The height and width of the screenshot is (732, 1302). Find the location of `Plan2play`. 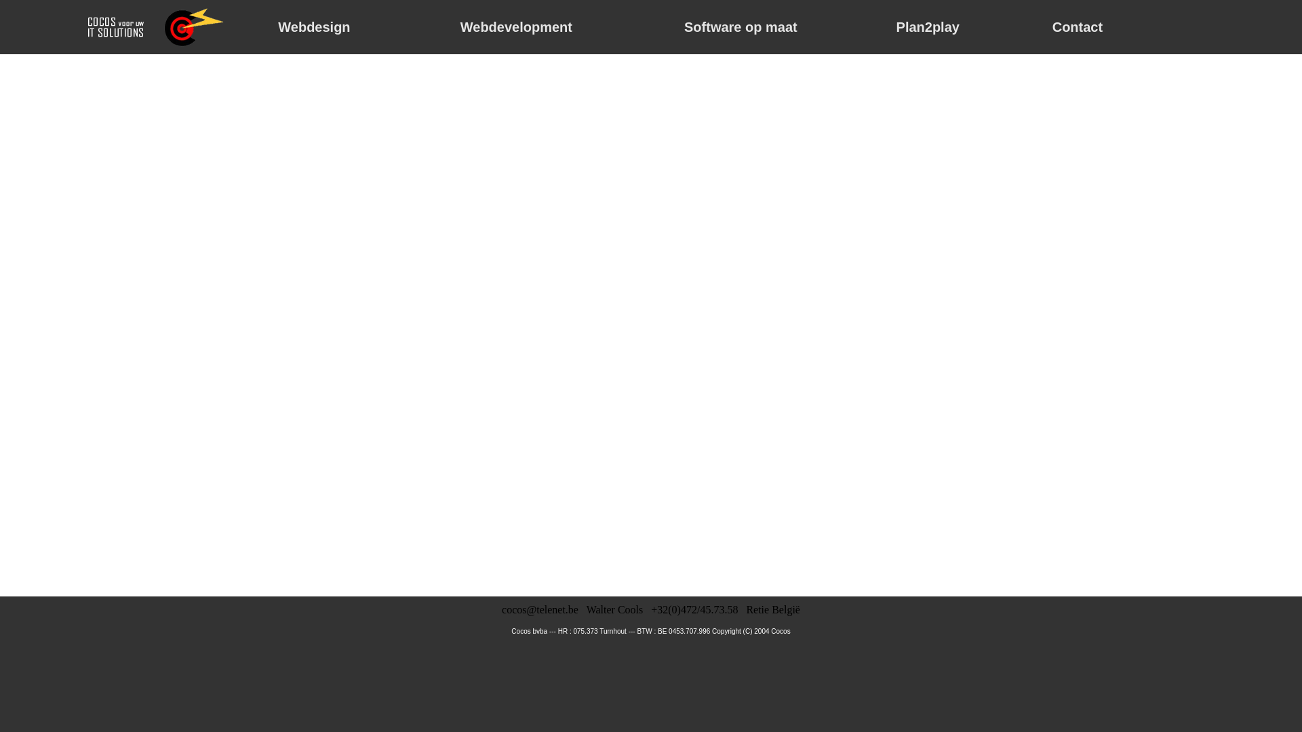

Plan2play is located at coordinates (928, 27).